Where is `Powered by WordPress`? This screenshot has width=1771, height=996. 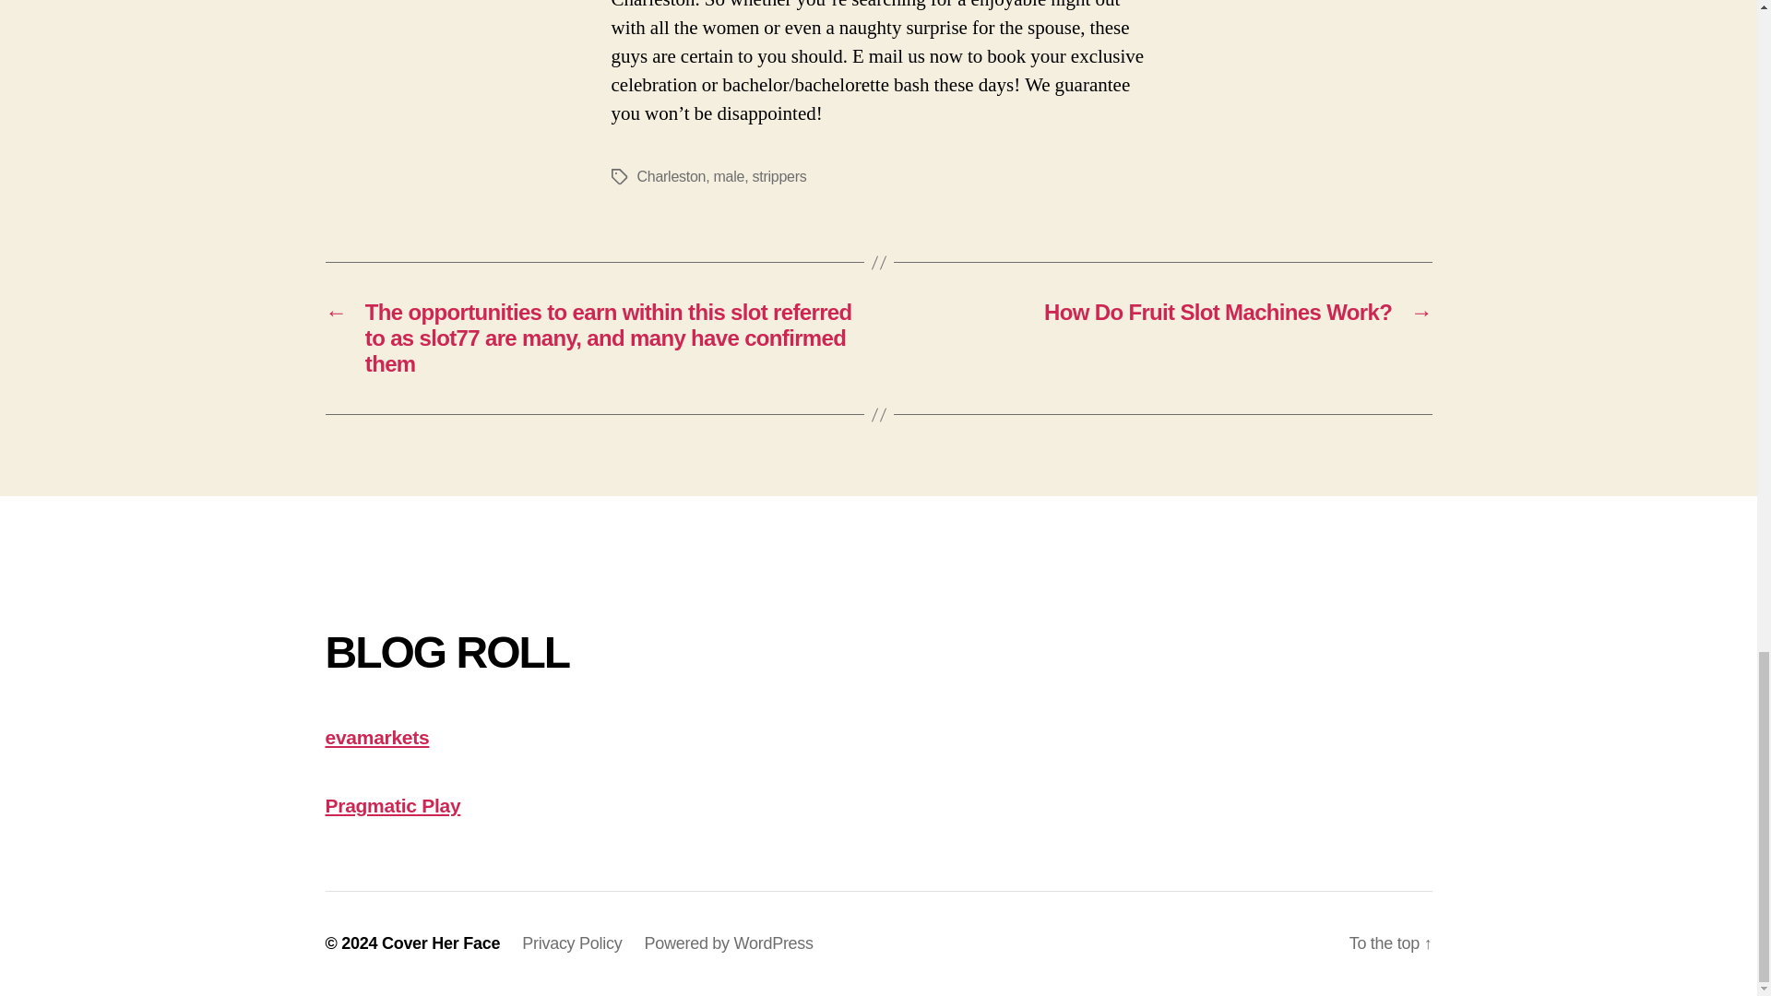
Powered by WordPress is located at coordinates (729, 943).